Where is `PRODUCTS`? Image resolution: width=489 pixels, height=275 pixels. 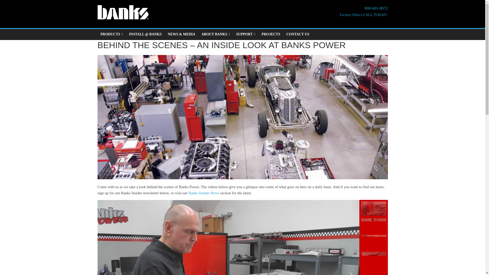 PRODUCTS is located at coordinates (112, 34).